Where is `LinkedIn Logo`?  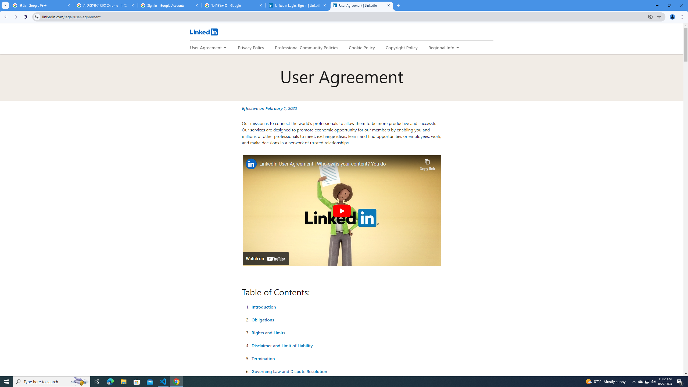 LinkedIn Logo is located at coordinates (203, 32).